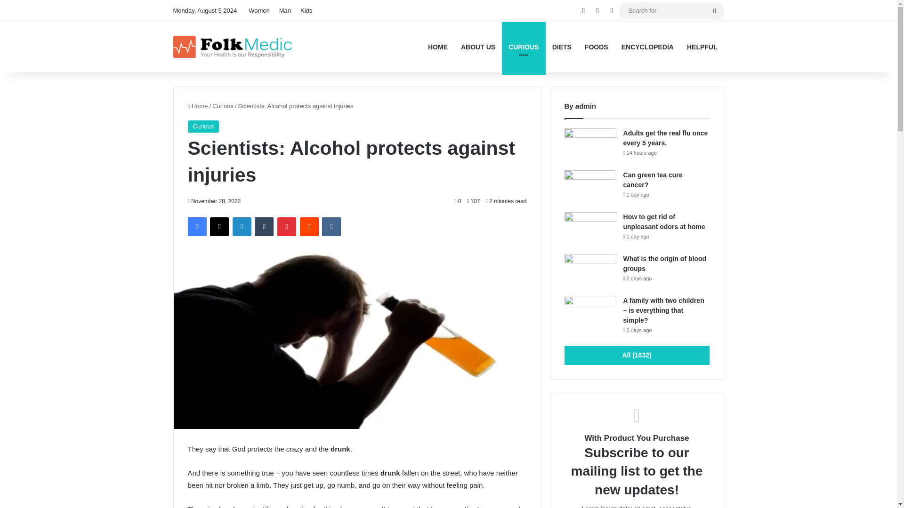  What do you see at coordinates (287, 227) in the screenshot?
I see `Pinterest` at bounding box center [287, 227].